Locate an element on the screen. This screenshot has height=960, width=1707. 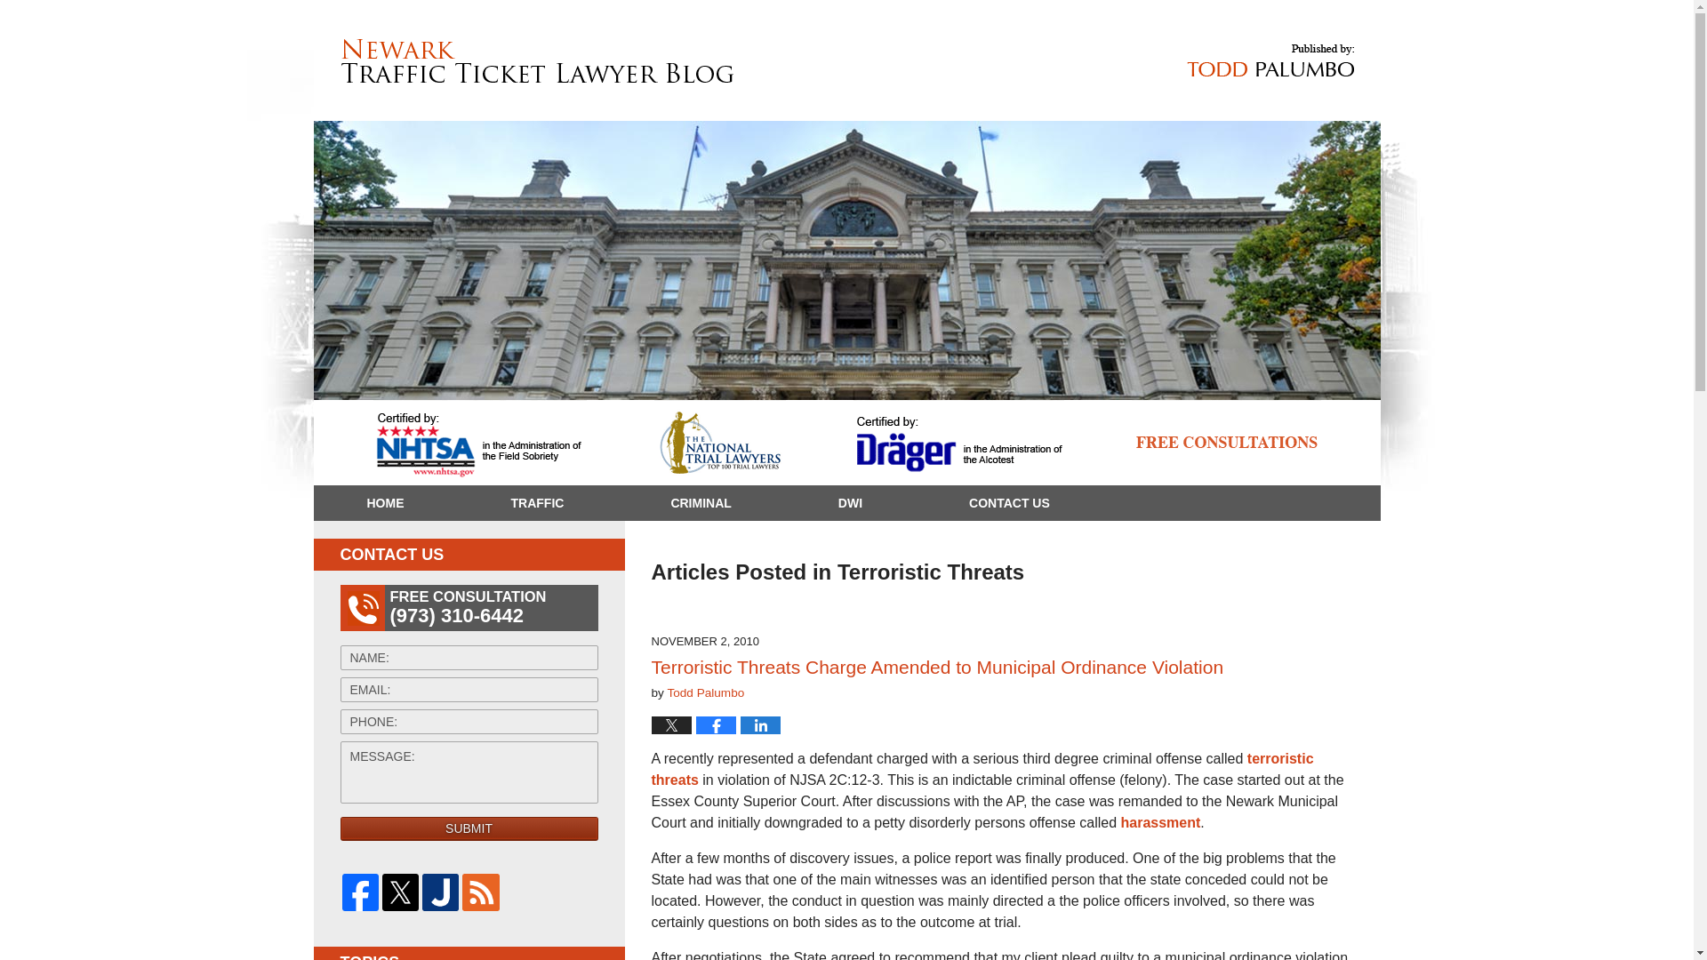
Please enter a valid phone number. is located at coordinates (469, 722).